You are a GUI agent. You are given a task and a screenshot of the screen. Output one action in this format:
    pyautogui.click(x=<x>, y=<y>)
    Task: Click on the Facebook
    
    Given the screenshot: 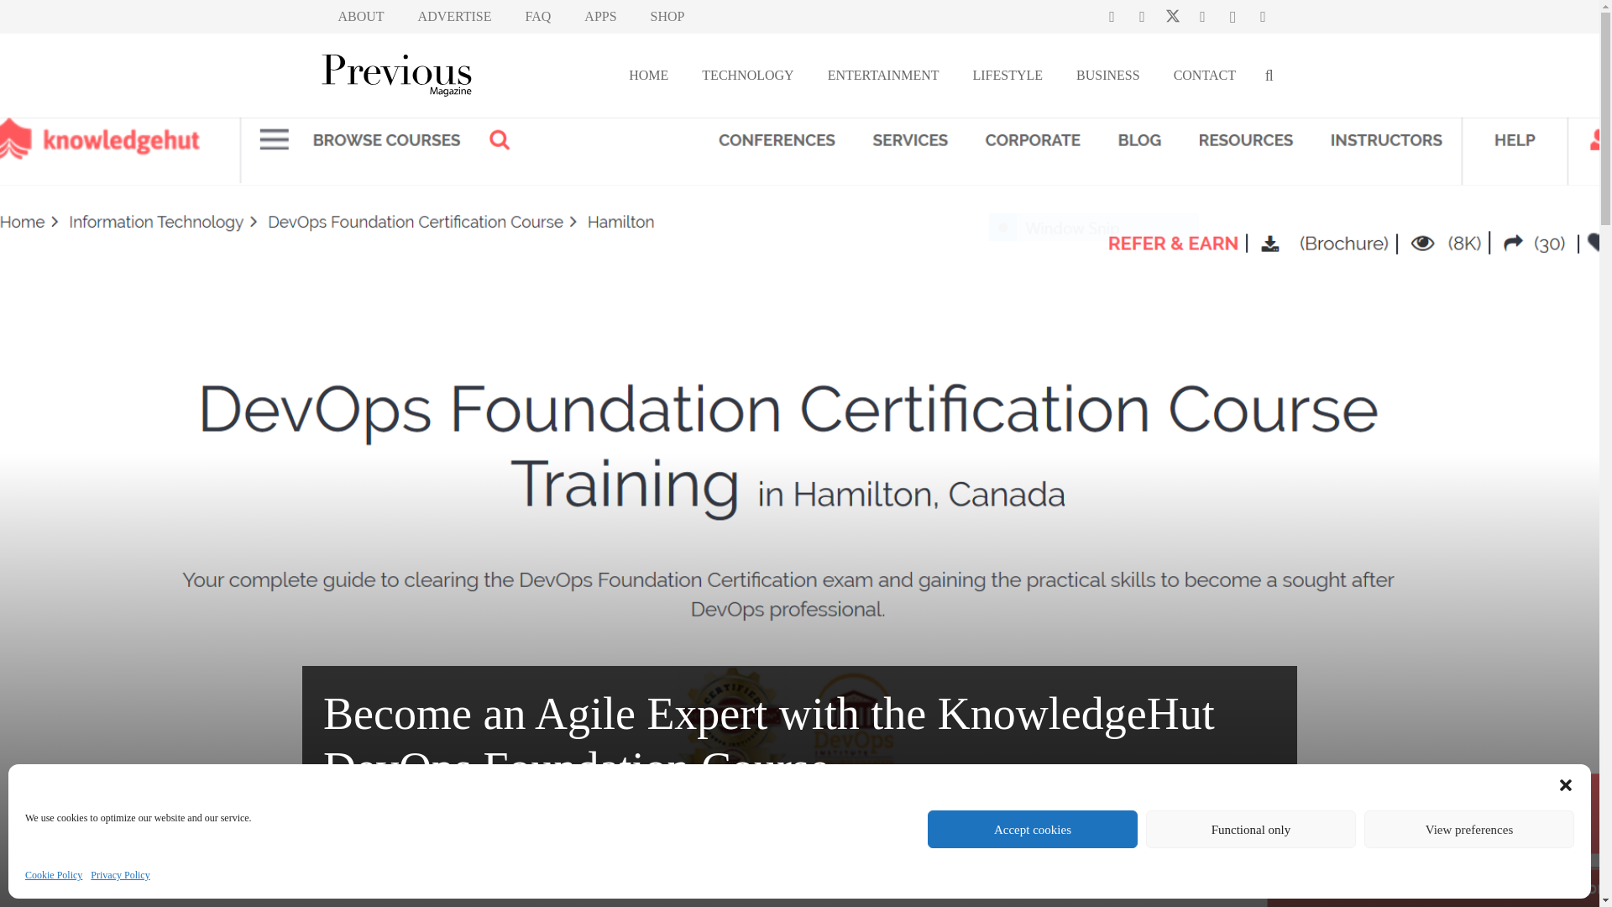 What is the action you would take?
    pyautogui.click(x=1142, y=17)
    